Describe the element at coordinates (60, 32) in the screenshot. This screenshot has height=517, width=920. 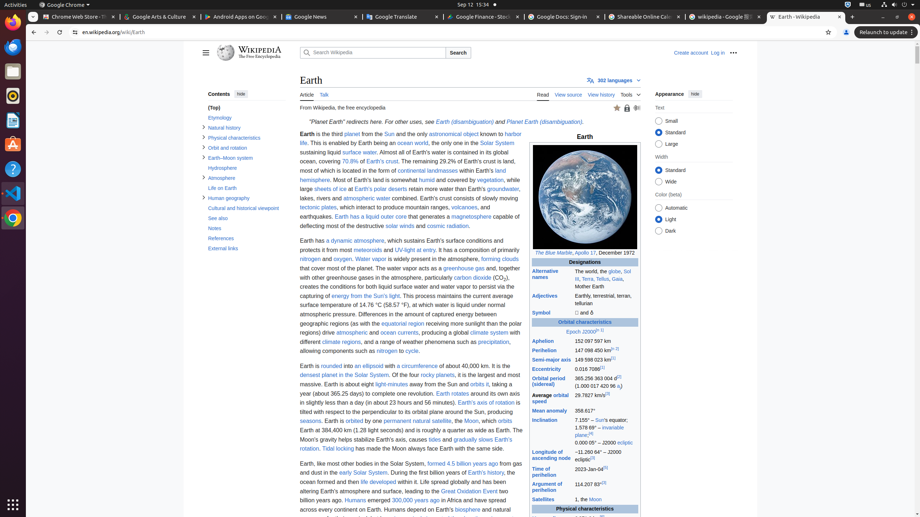
I see `Reload` at that location.